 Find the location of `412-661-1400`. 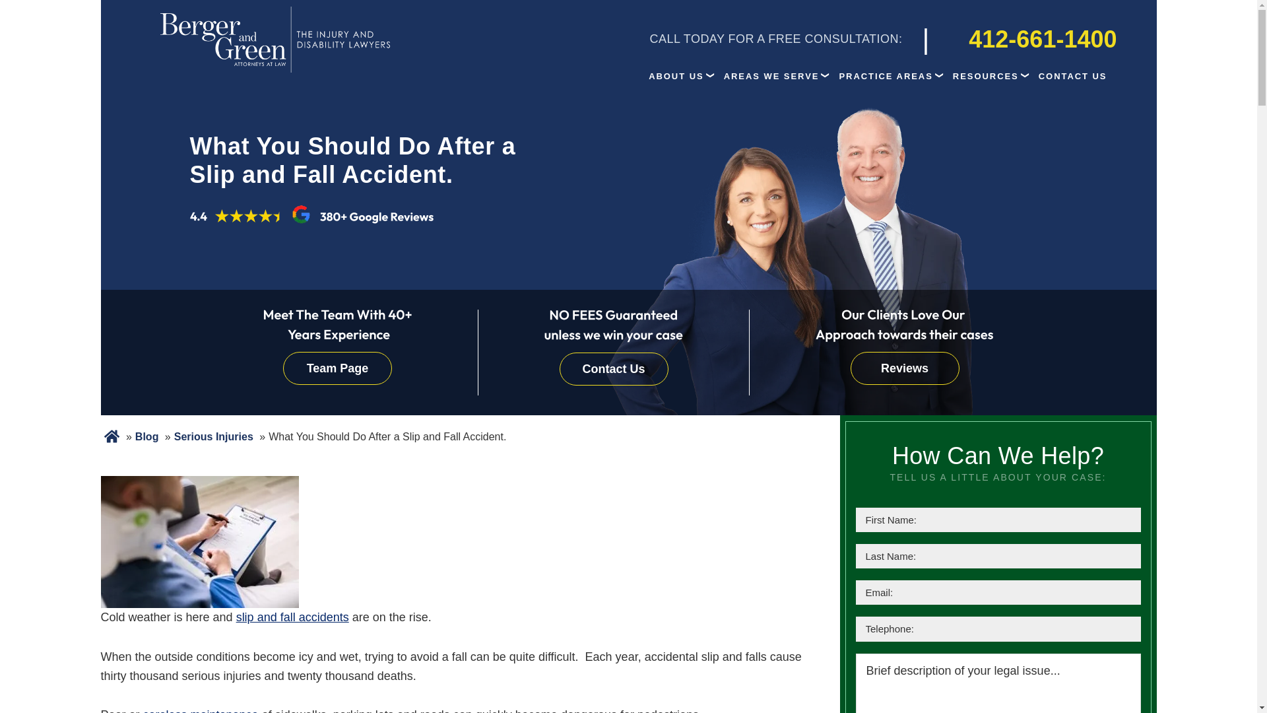

412-661-1400 is located at coordinates (1029, 38).